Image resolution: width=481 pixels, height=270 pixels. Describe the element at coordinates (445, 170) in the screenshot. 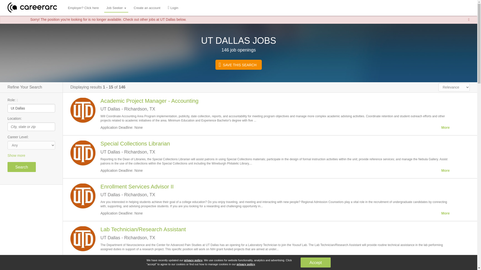

I see `More` at that location.